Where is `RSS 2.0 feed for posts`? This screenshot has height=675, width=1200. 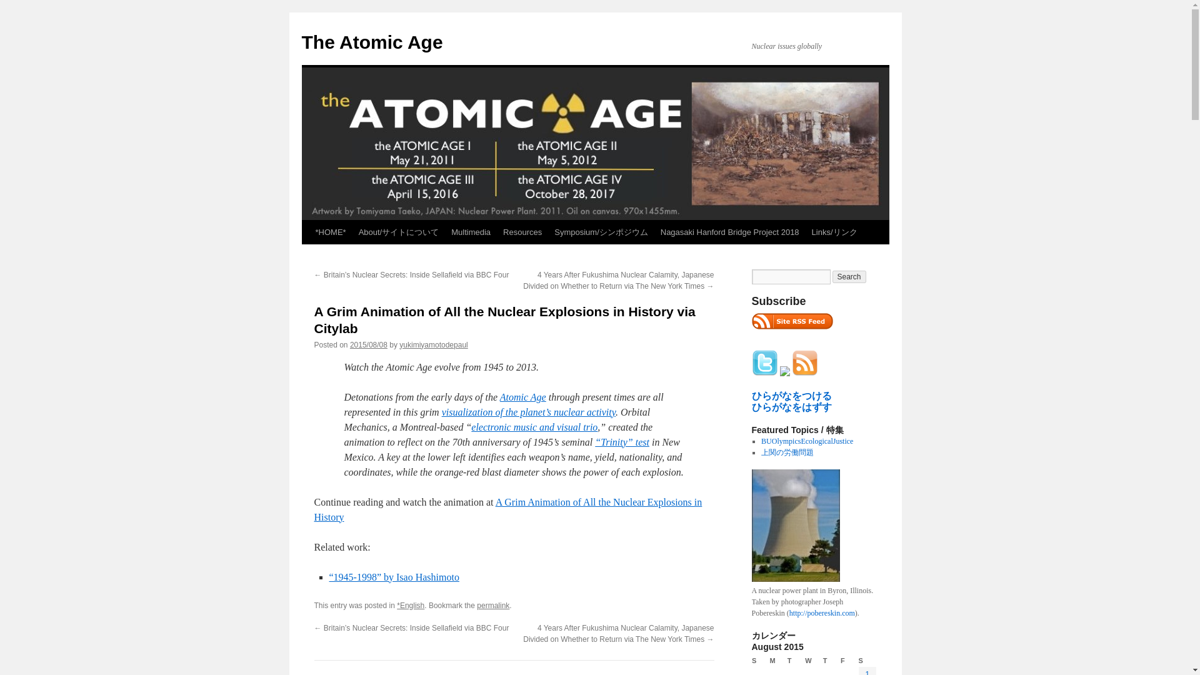
RSS 2.0 feed for posts is located at coordinates (791, 332).